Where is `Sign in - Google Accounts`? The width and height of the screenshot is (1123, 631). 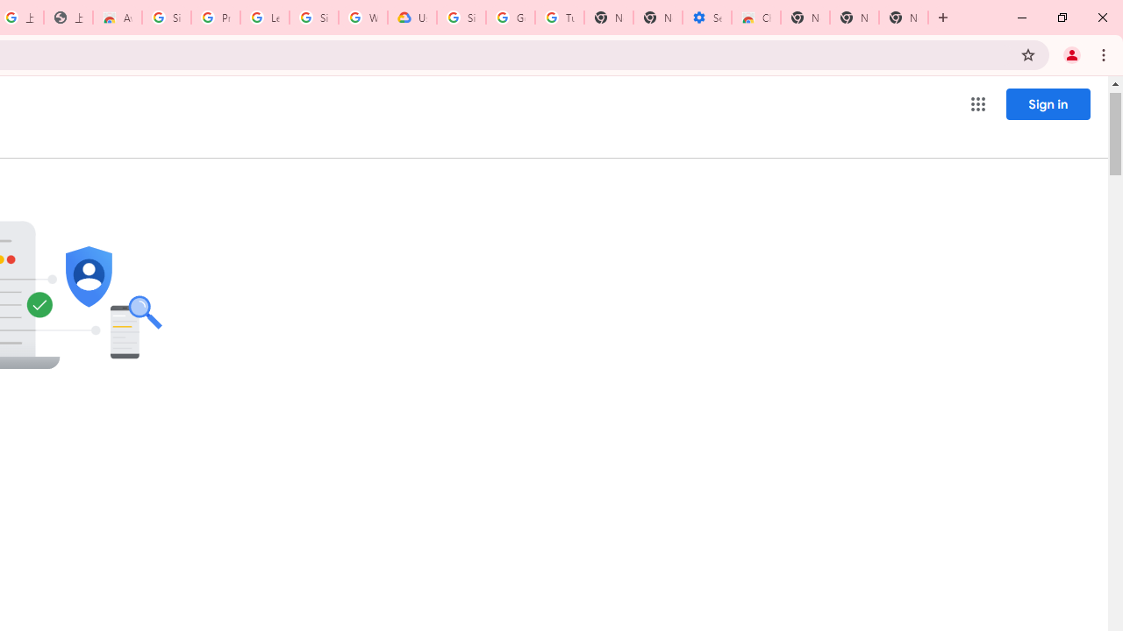 Sign in - Google Accounts is located at coordinates (167, 18).